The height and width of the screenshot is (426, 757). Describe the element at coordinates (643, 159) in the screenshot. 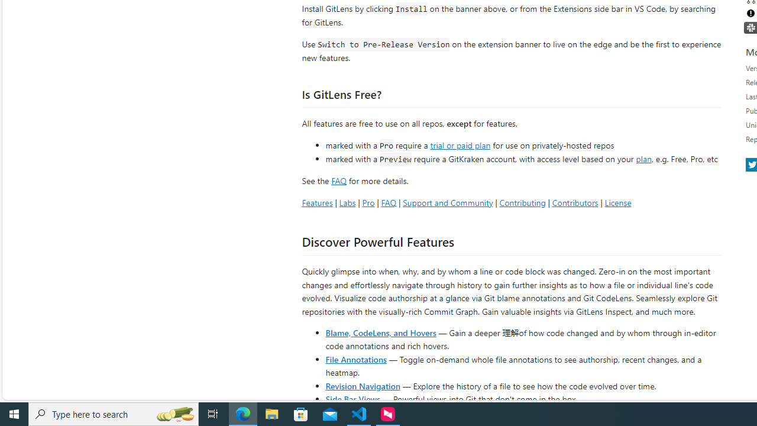

I see `plan` at that location.